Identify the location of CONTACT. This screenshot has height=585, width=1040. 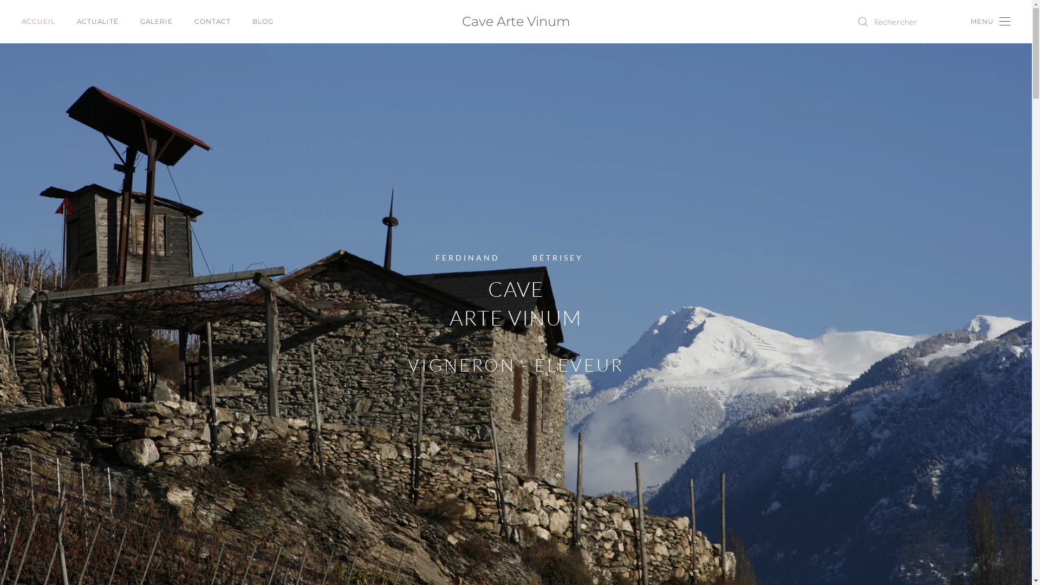
(212, 22).